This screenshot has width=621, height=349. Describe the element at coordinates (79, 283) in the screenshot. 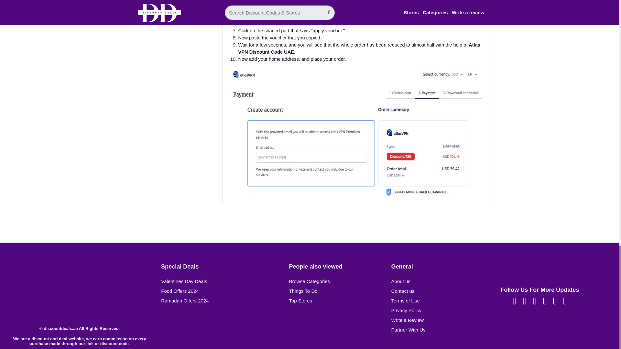

I see `discountdeals.ae` at that location.